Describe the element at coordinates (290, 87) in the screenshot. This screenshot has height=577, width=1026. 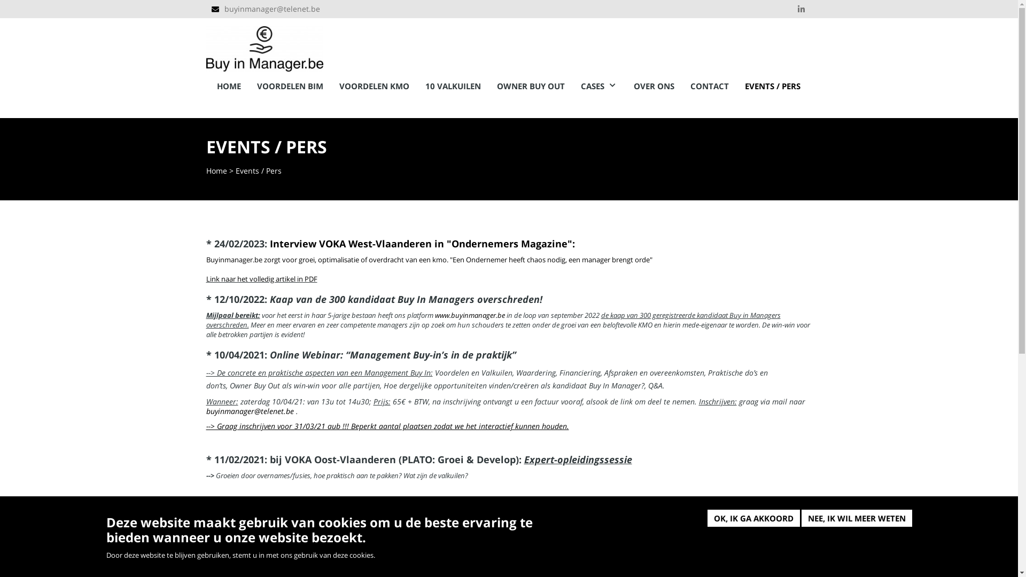
I see `VOORDELEN BIM` at that location.